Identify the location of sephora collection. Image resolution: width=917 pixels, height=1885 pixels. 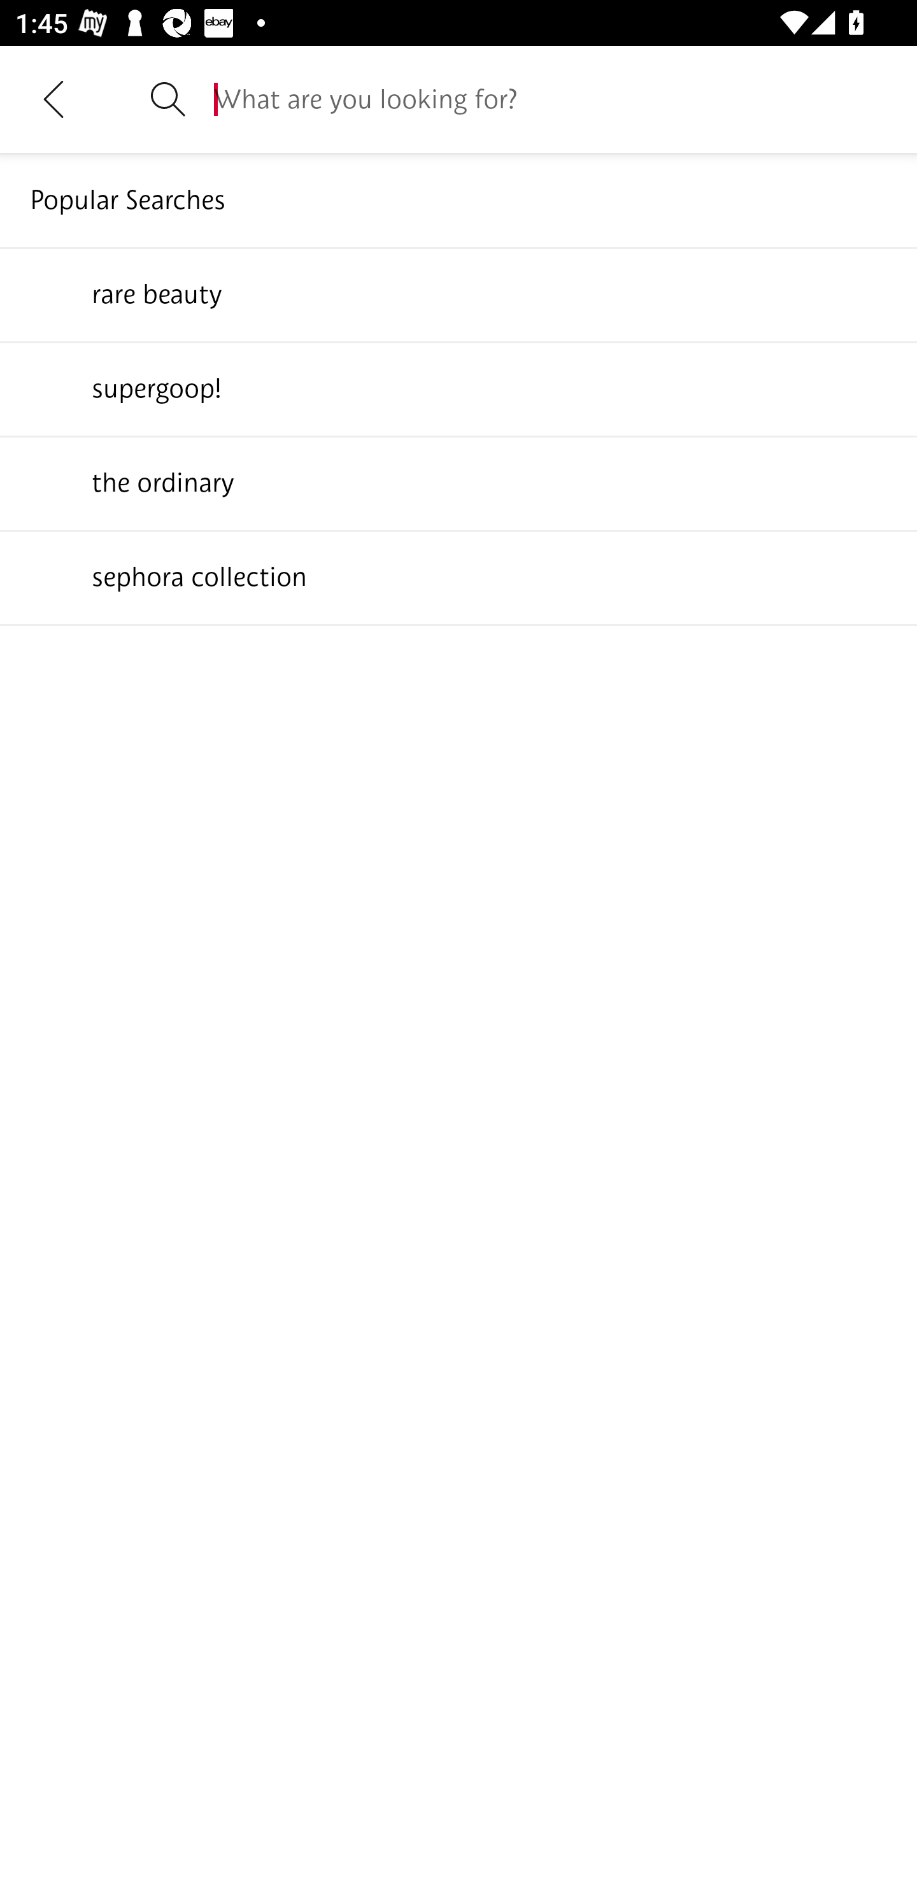
(458, 576).